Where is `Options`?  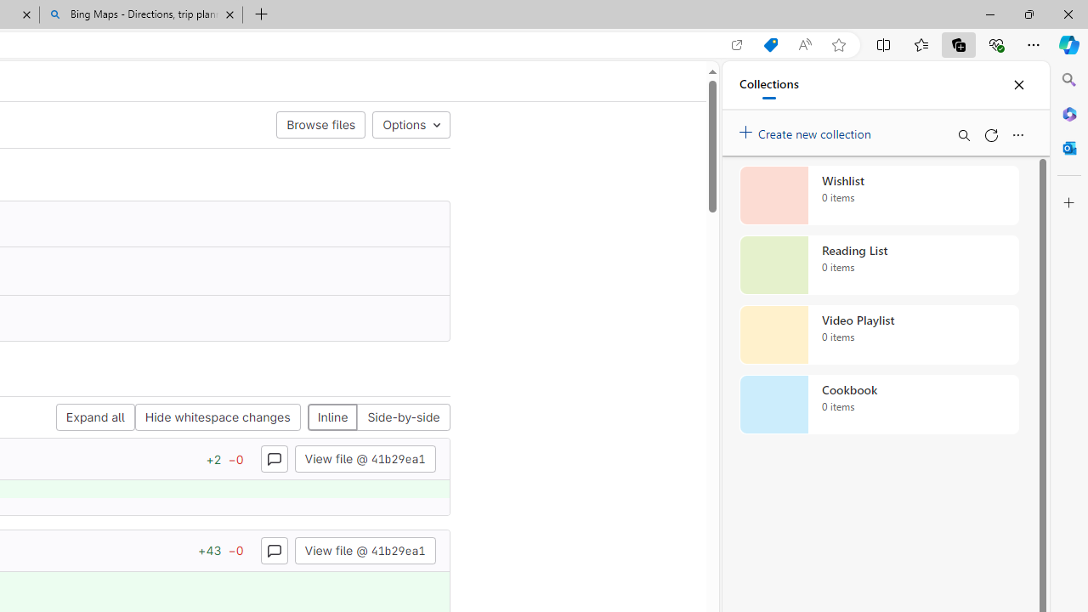
Options is located at coordinates (411, 124).